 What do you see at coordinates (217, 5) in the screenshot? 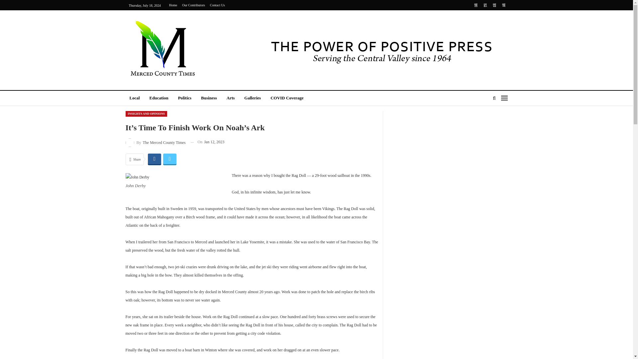
I see `Contact Us` at bounding box center [217, 5].